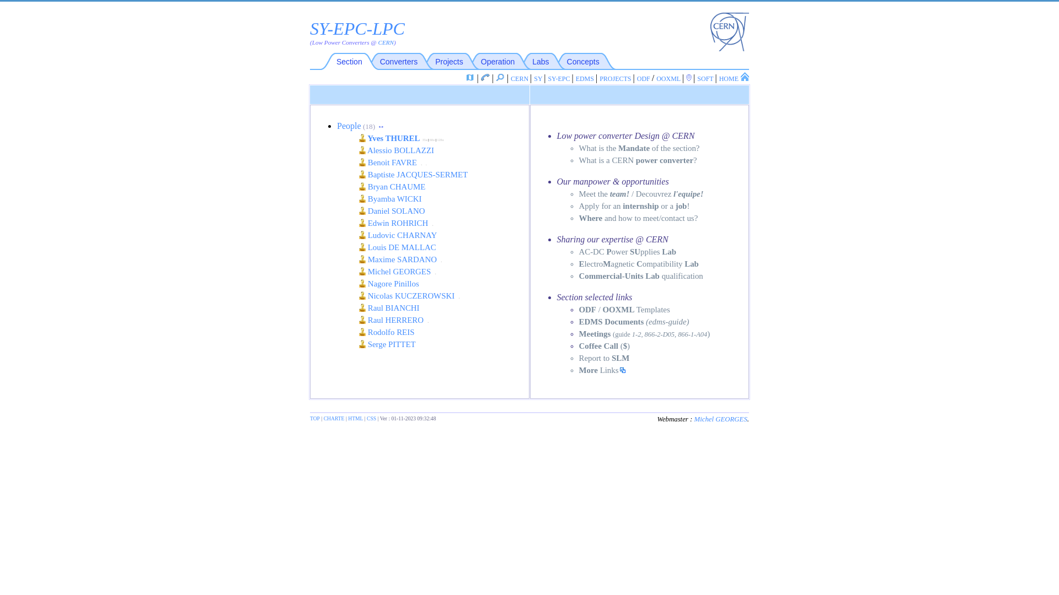 The height and width of the screenshot is (595, 1059). I want to click on Nagore Pinillos, so click(389, 284).